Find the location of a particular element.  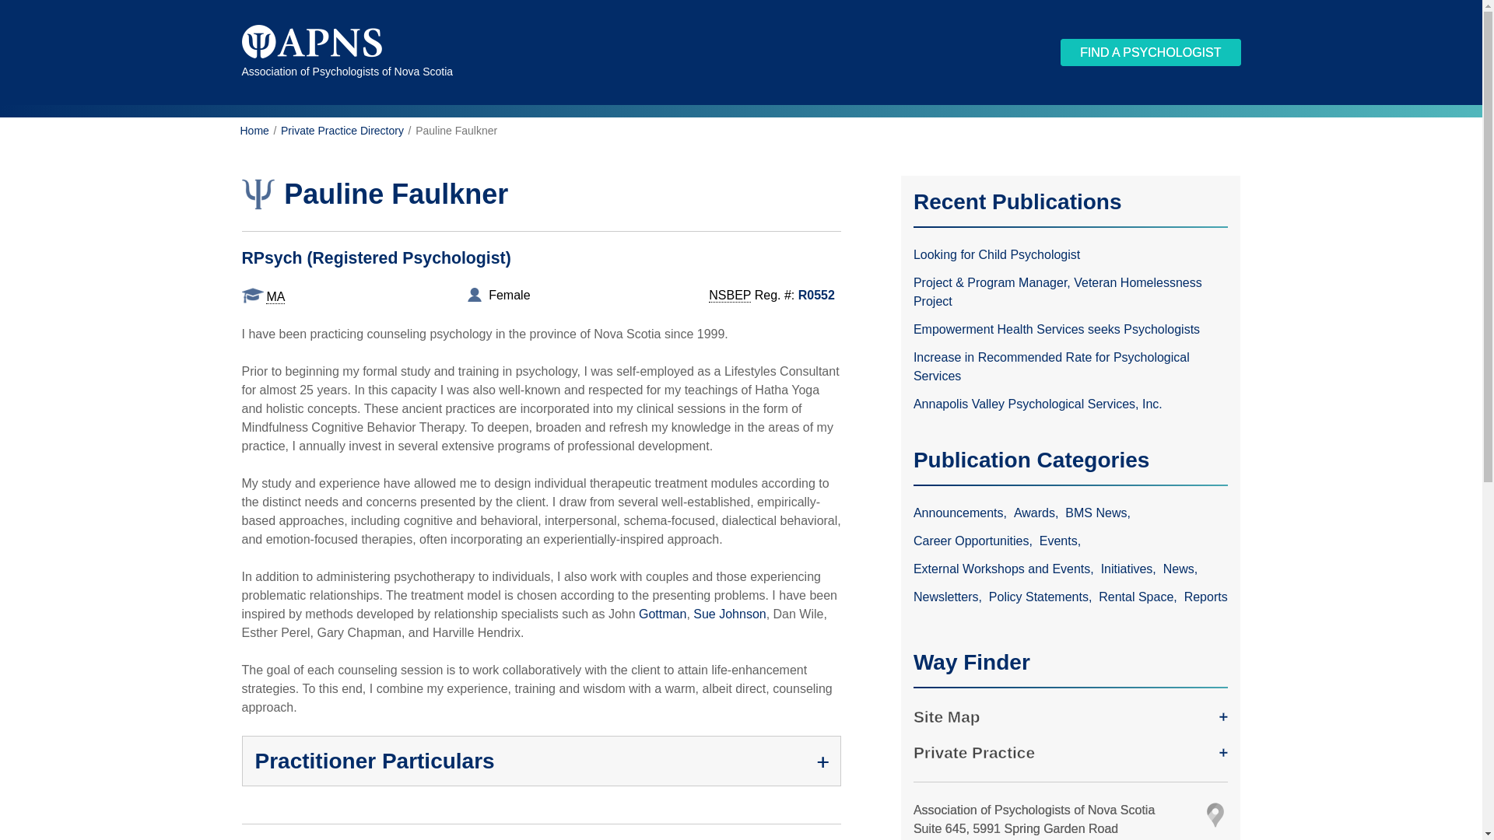

External Workshops and Events is located at coordinates (1005, 568).